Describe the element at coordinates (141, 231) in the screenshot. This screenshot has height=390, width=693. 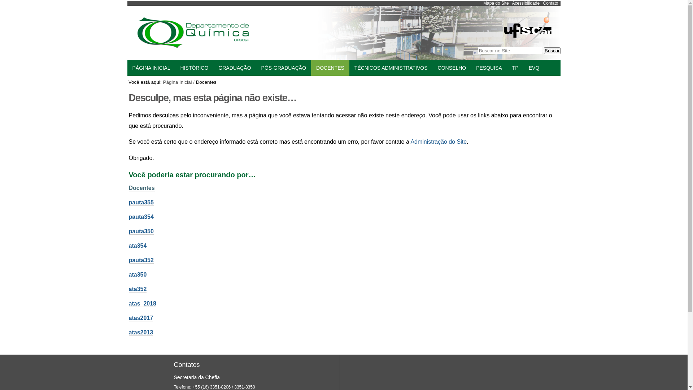
I see `pauta350` at that location.